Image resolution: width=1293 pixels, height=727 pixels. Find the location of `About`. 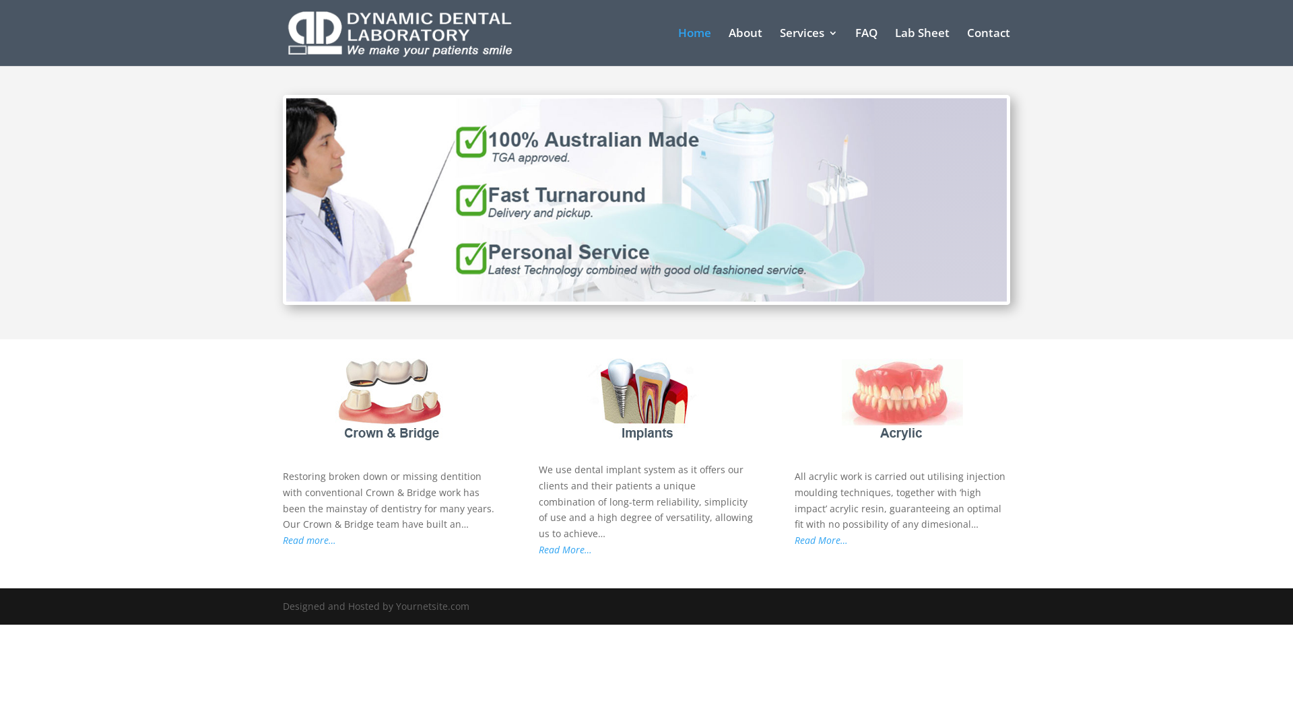

About is located at coordinates (745, 47).